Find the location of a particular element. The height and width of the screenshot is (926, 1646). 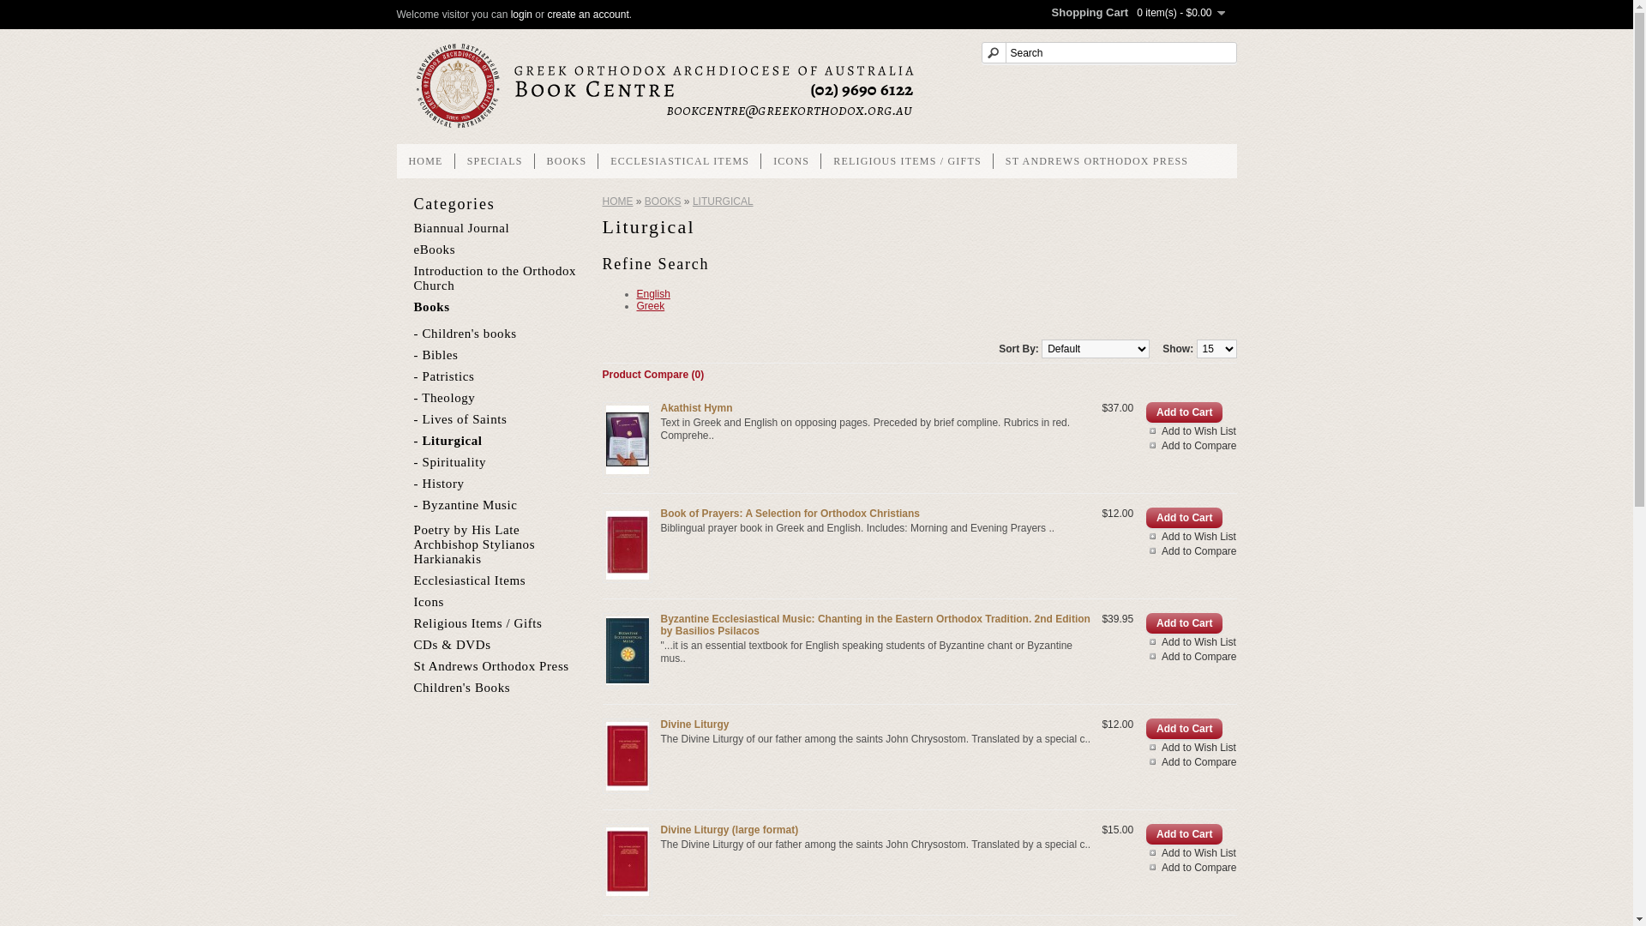

Religious Items / Gifts is located at coordinates (478, 623).